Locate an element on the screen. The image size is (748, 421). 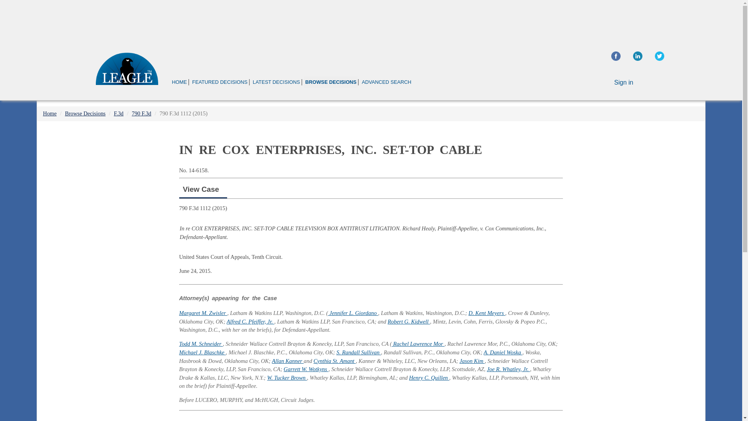
Jennifer L. Giordano is located at coordinates (353, 313).